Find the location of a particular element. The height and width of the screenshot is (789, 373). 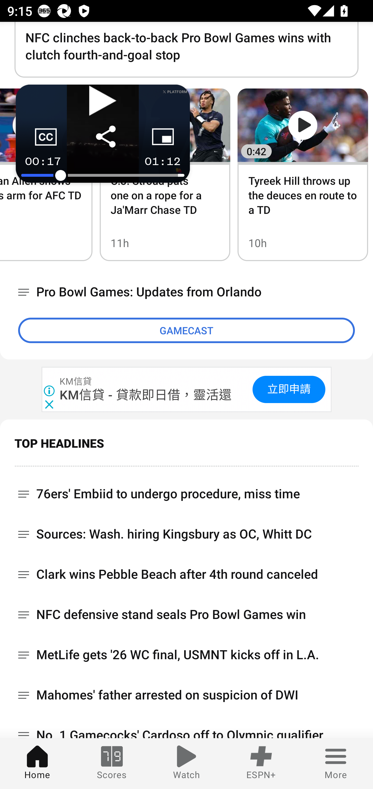

 76ers' Embiid to undergo procedure, miss time is located at coordinates (187, 490).